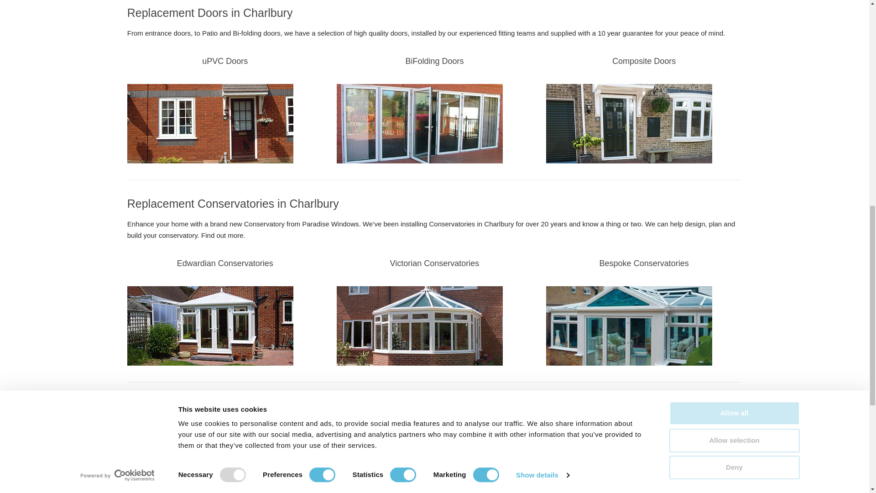 This screenshot has width=876, height=493. I want to click on Doors, so click(210, 123).